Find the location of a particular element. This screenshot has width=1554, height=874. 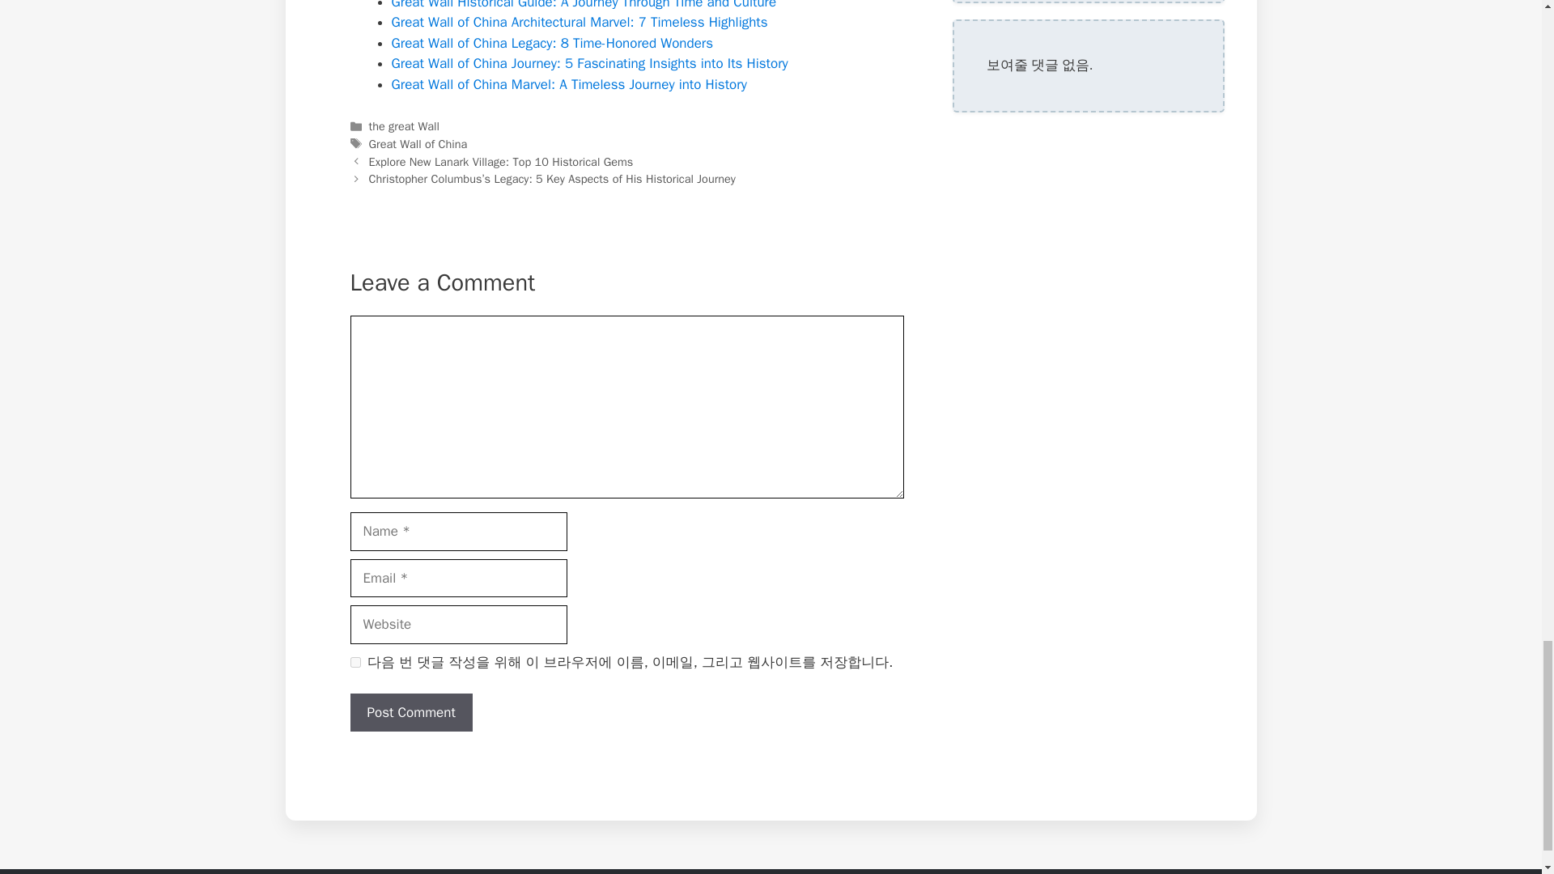

Explore New Lanark Village: Top 10 Historical Gems is located at coordinates (502, 162).